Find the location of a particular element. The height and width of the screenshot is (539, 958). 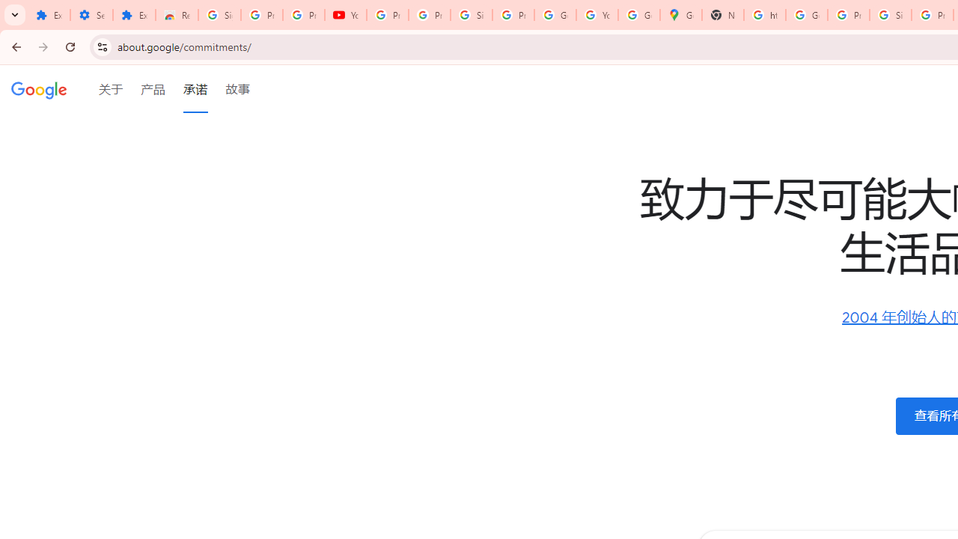

Reviews: Helix Fruit Jump Arcade Game is located at coordinates (177, 15).